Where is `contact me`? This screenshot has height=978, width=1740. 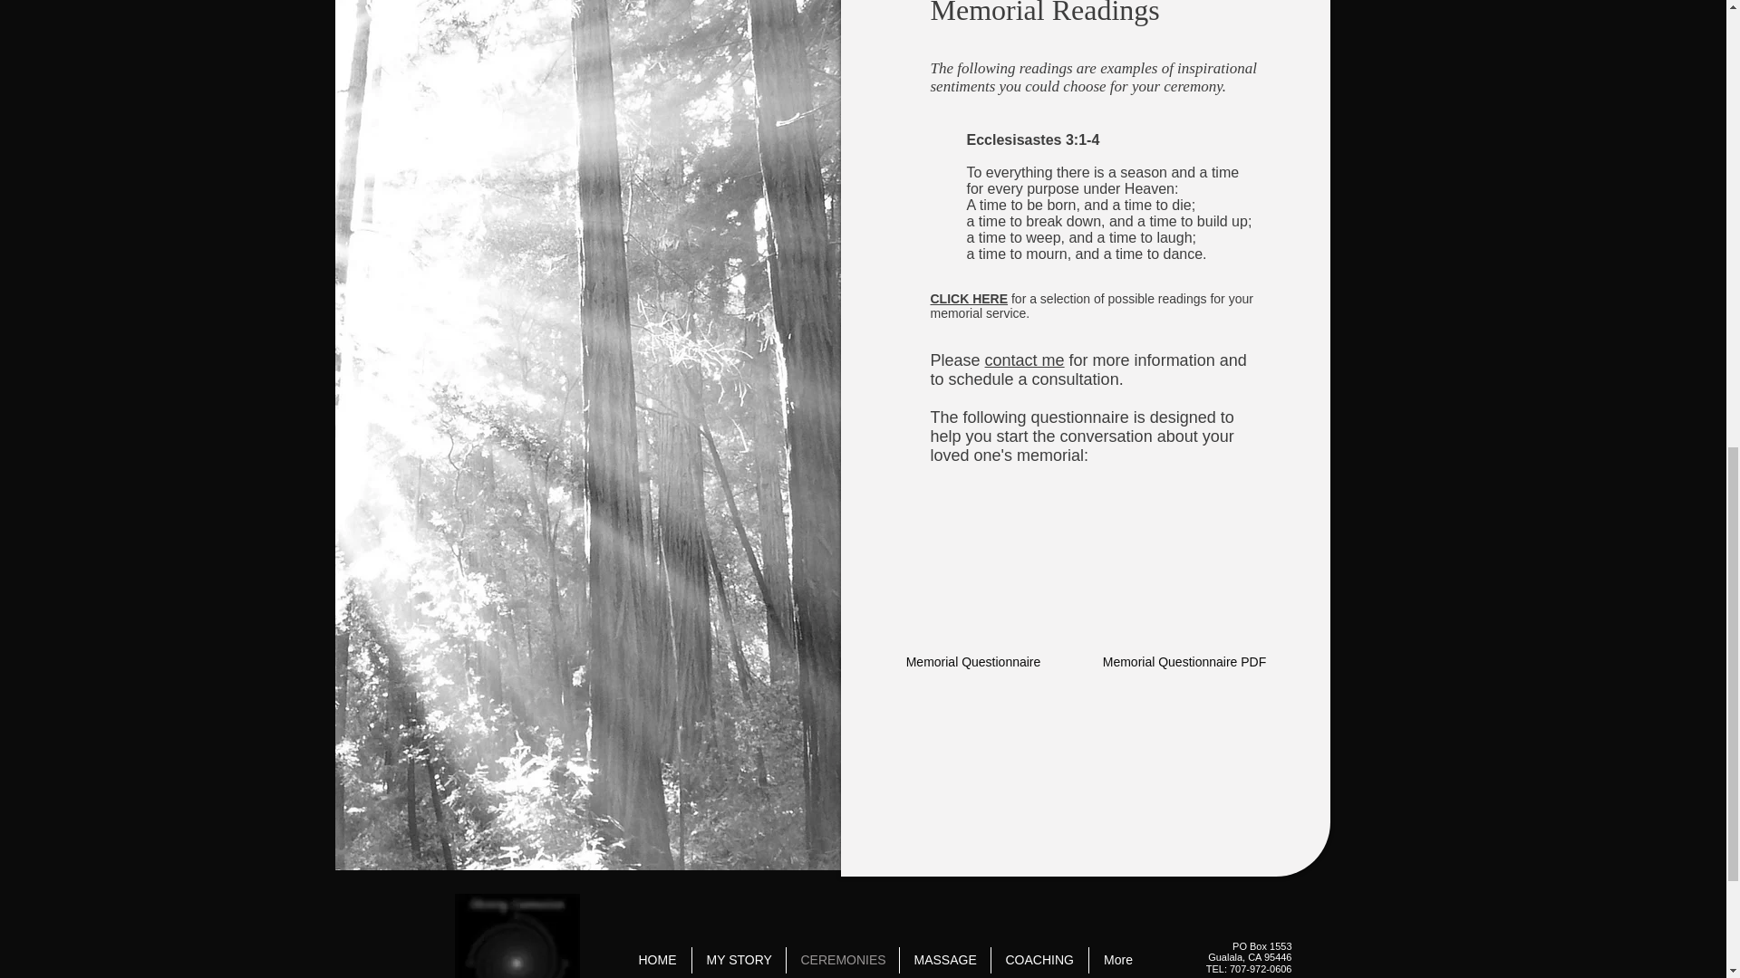
contact me is located at coordinates (1024, 360).